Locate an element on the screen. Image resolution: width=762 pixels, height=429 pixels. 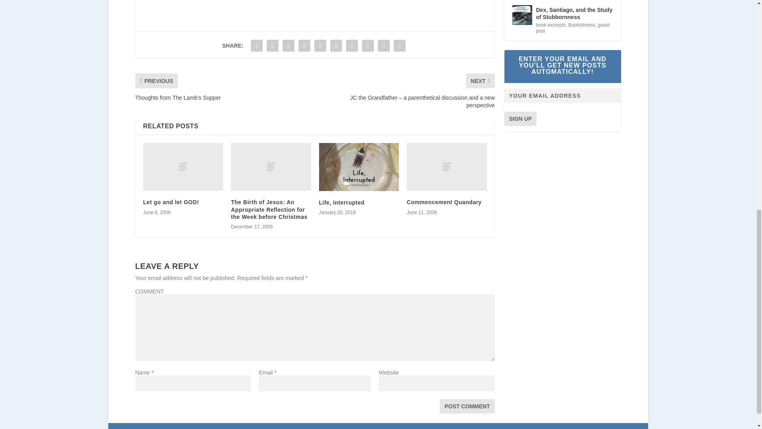
Post Comment is located at coordinates (467, 406).